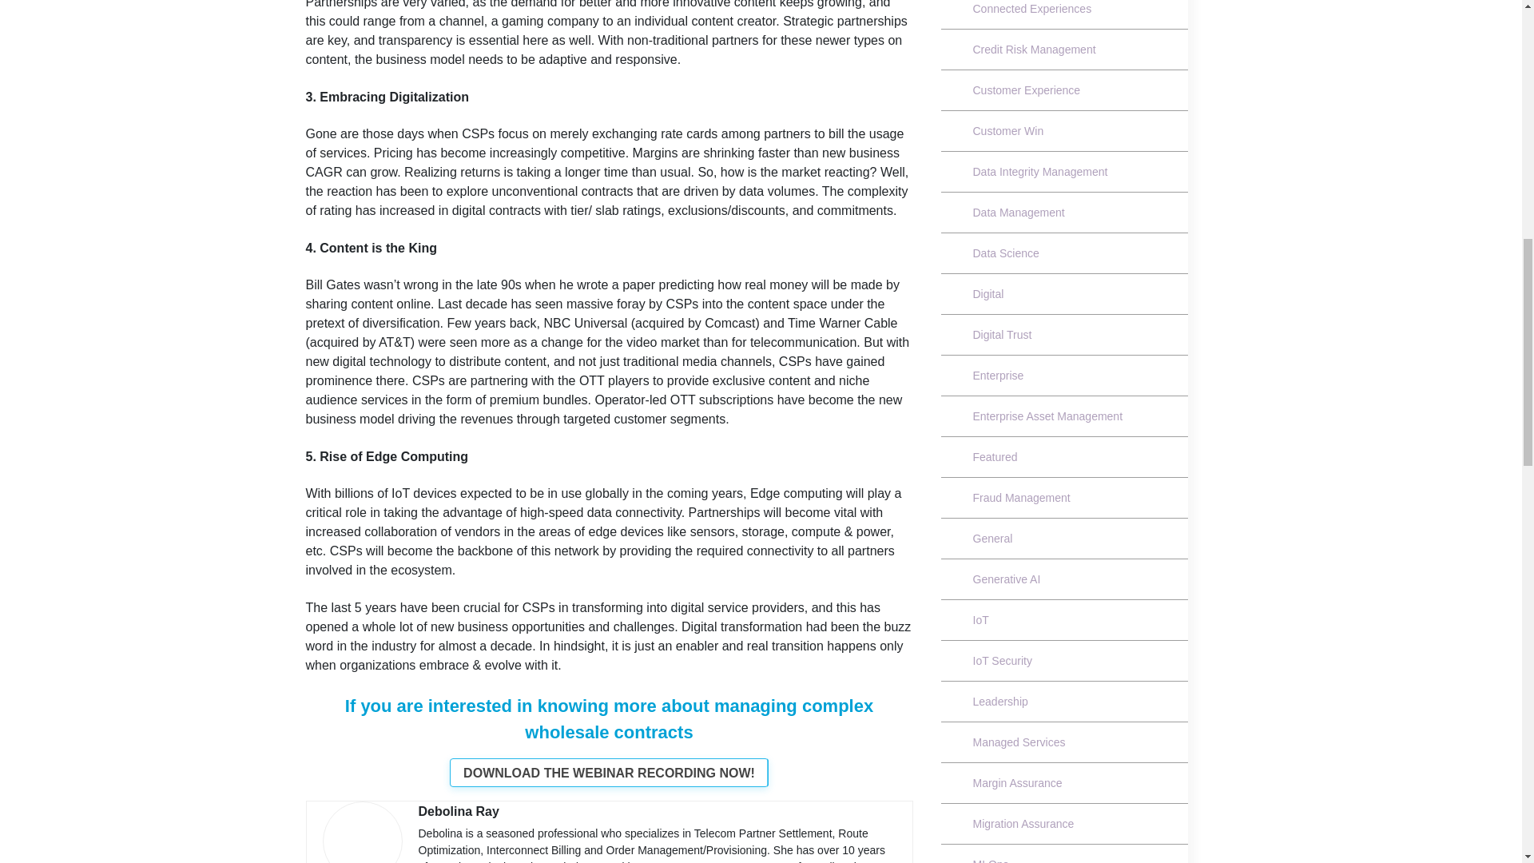  What do you see at coordinates (609, 772) in the screenshot?
I see `DOWNLOAD THE WEBINAR RECORDING NOW!` at bounding box center [609, 772].